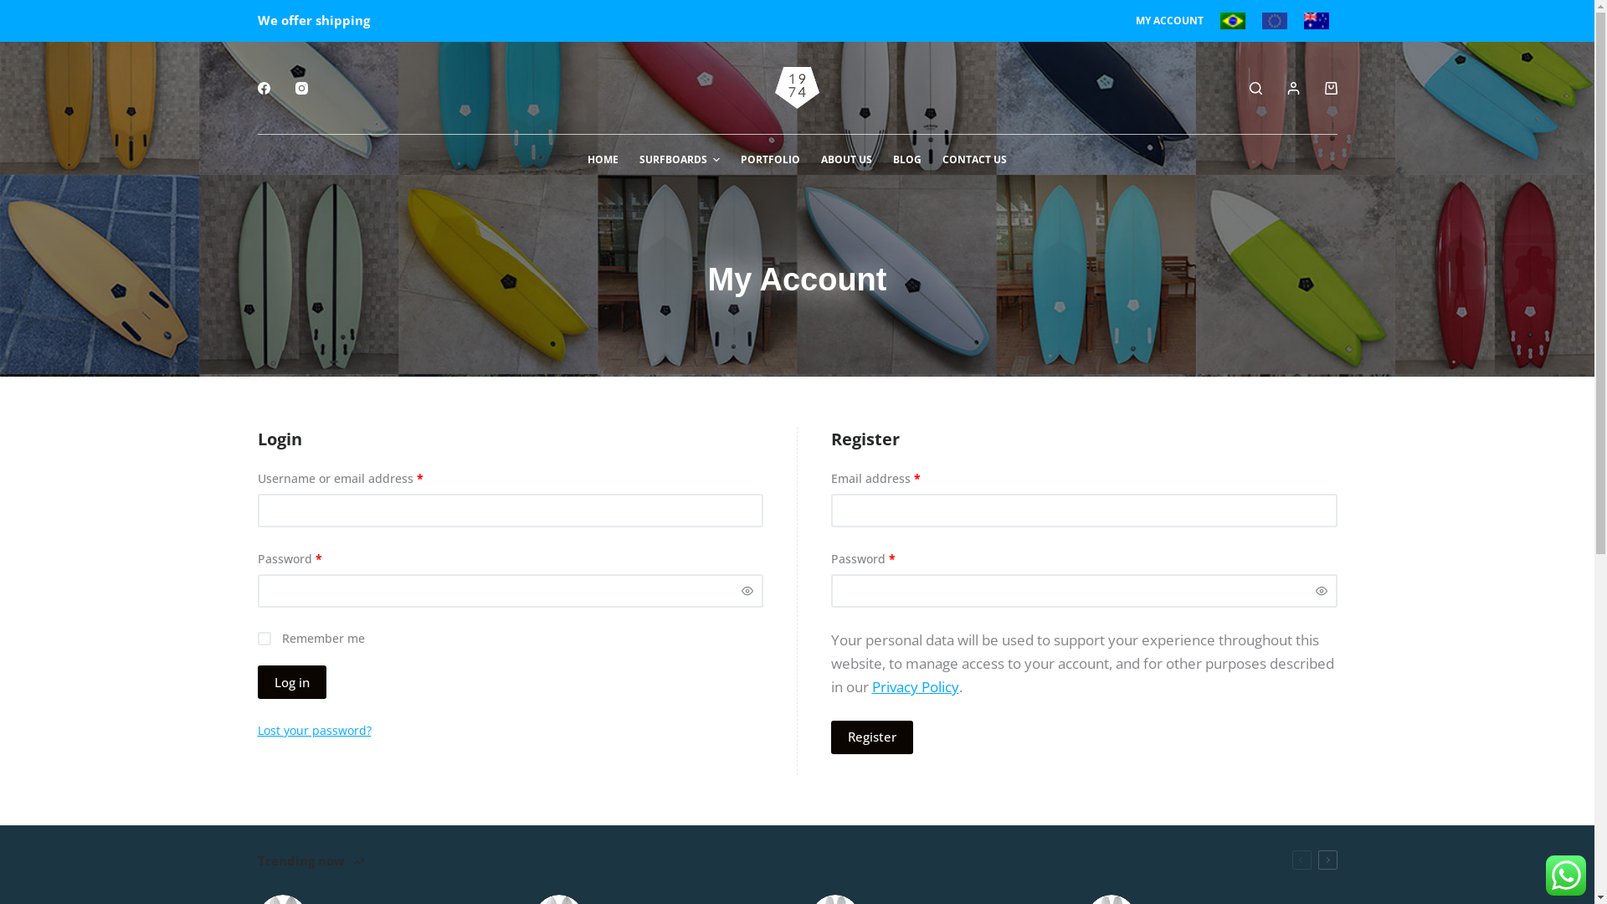  What do you see at coordinates (916, 686) in the screenshot?
I see `Privacy Policy` at bounding box center [916, 686].